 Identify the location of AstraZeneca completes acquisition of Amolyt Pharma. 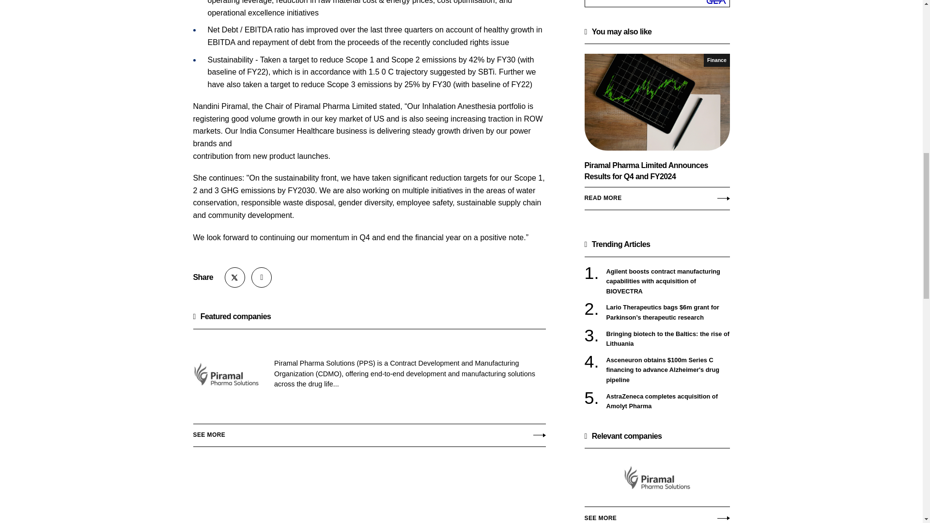
(668, 401).